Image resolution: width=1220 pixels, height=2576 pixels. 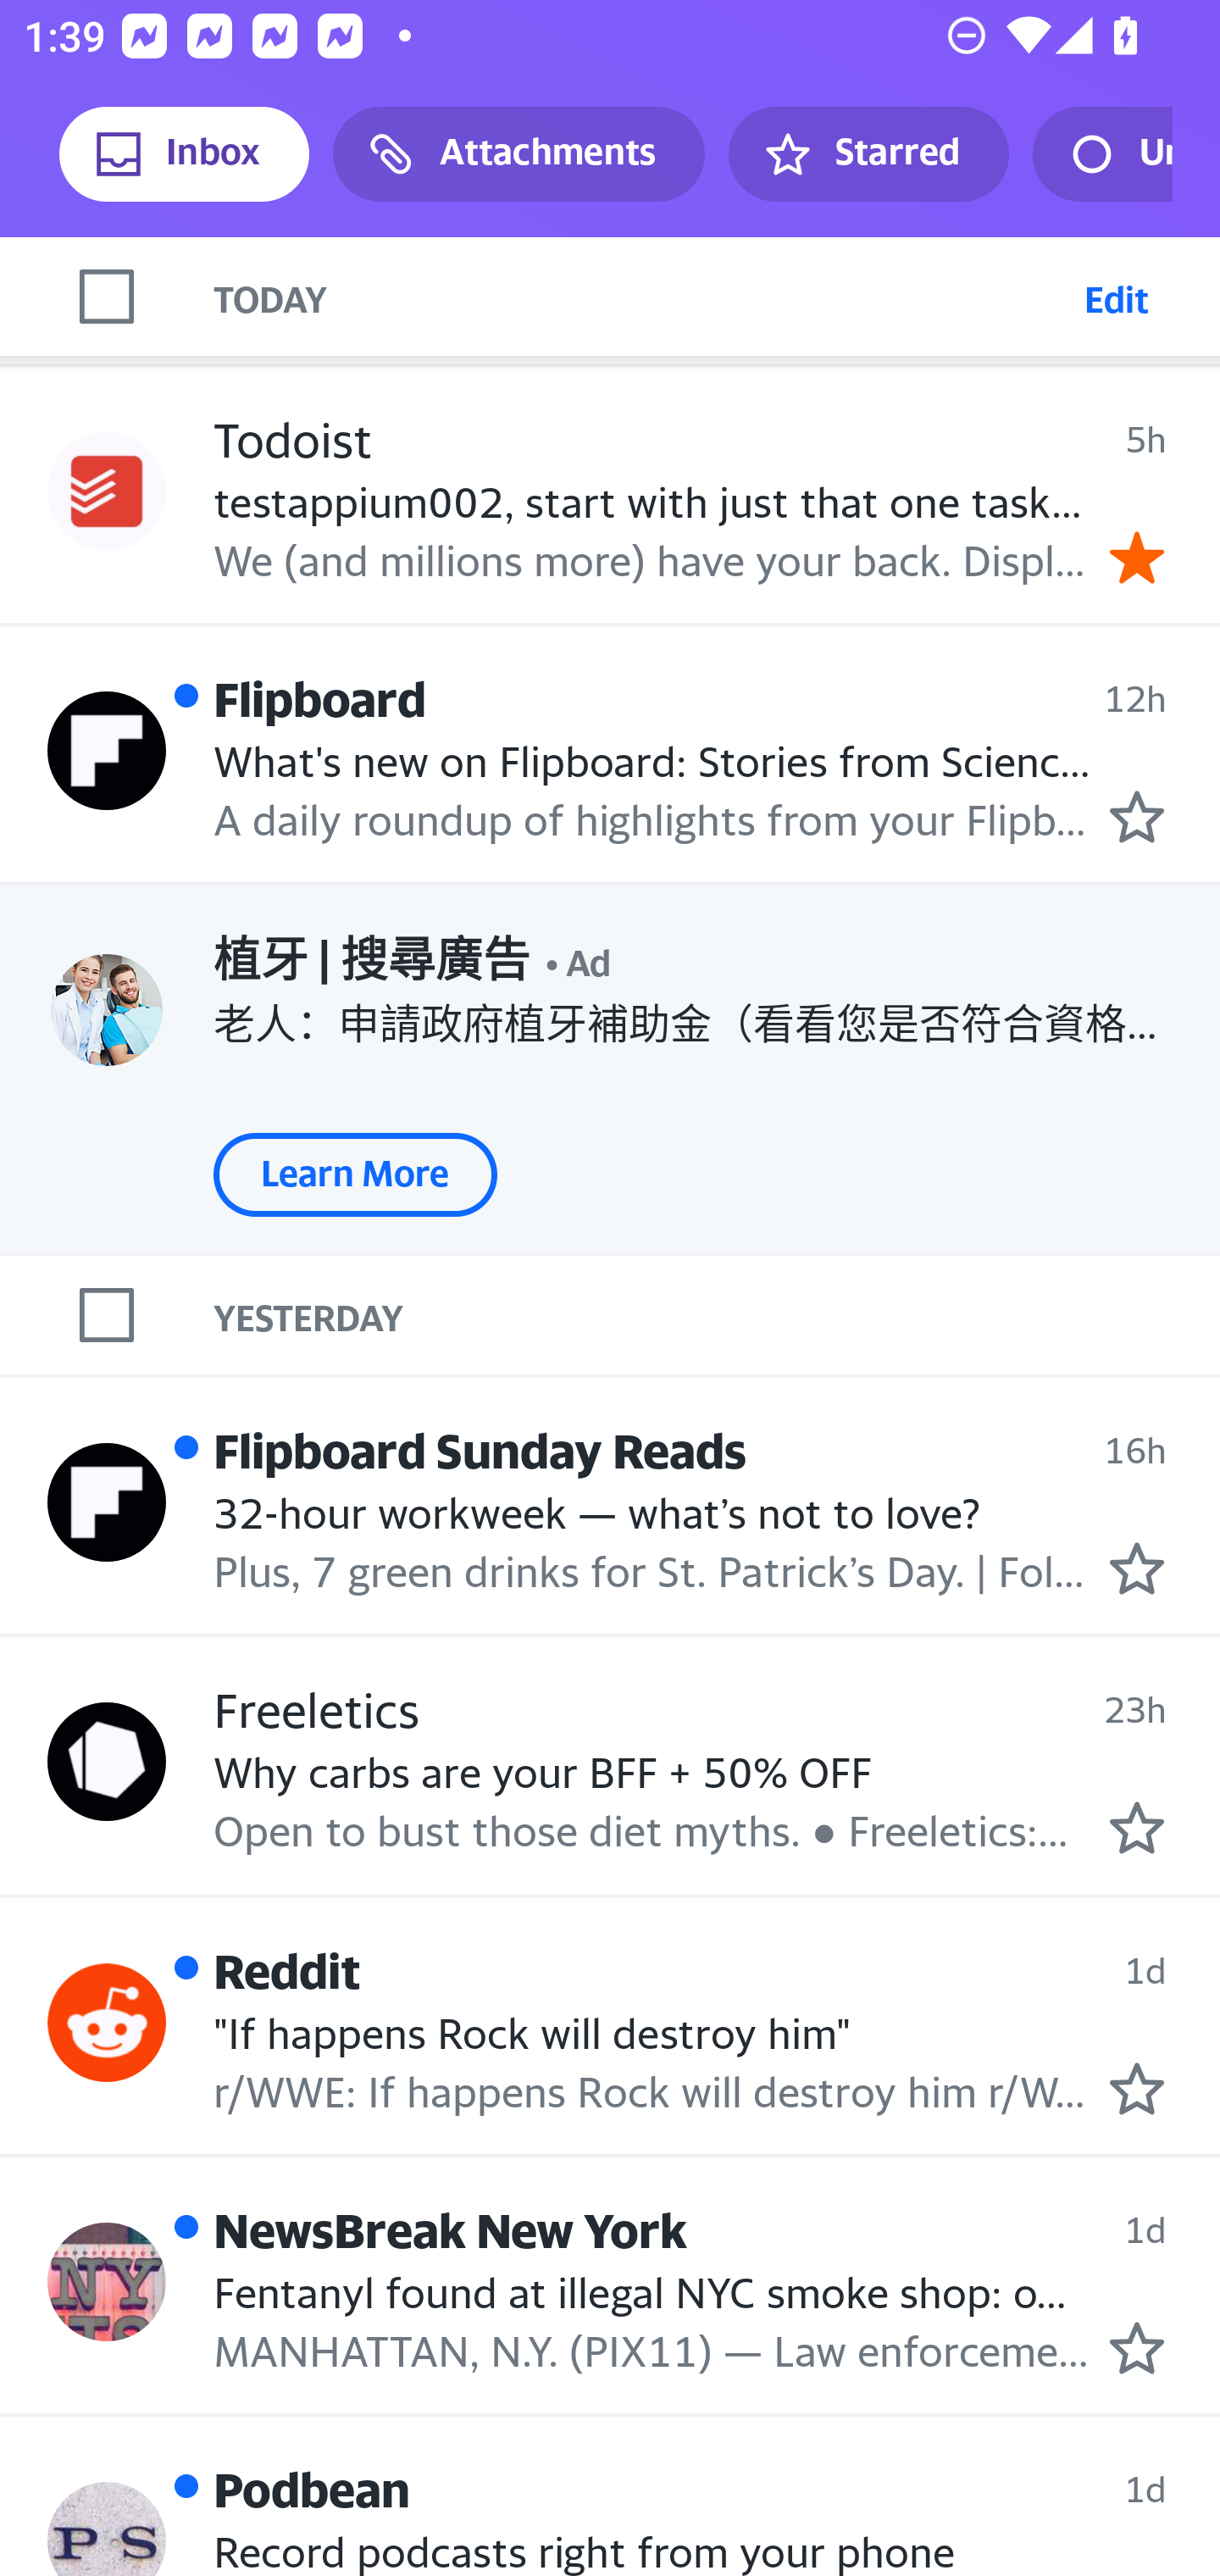 I want to click on YESTERDAY, so click(x=717, y=1315).